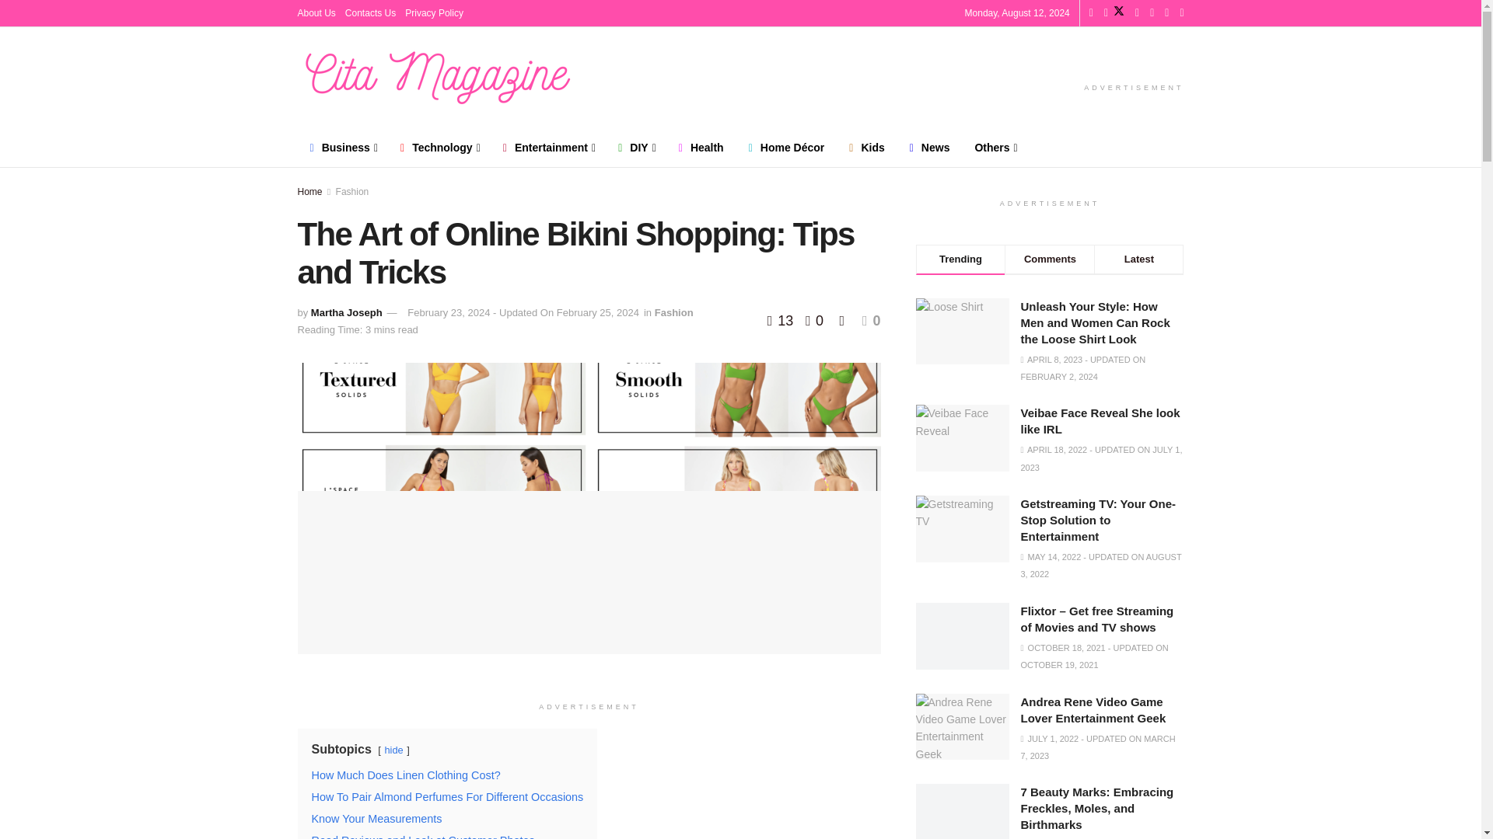  What do you see at coordinates (994, 148) in the screenshot?
I see `Others` at bounding box center [994, 148].